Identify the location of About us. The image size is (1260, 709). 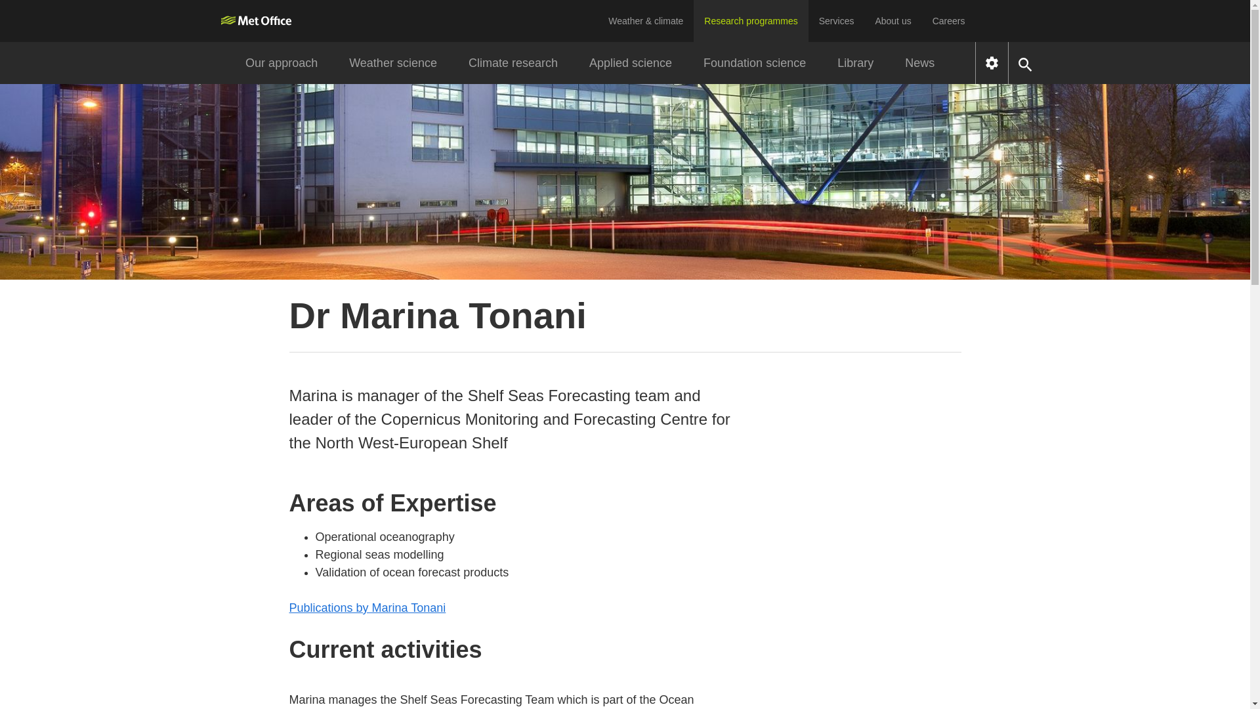
(892, 21).